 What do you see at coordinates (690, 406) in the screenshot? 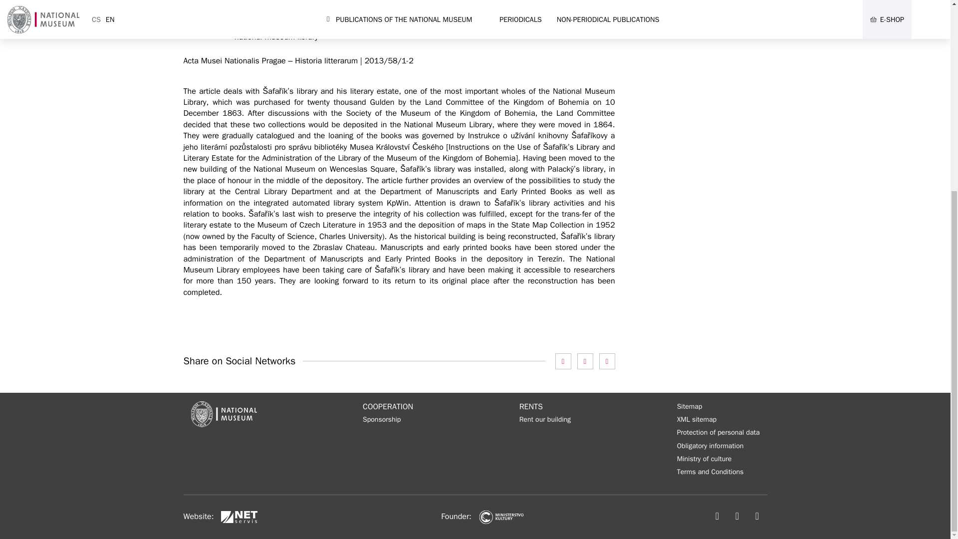
I see `Sitemap` at bounding box center [690, 406].